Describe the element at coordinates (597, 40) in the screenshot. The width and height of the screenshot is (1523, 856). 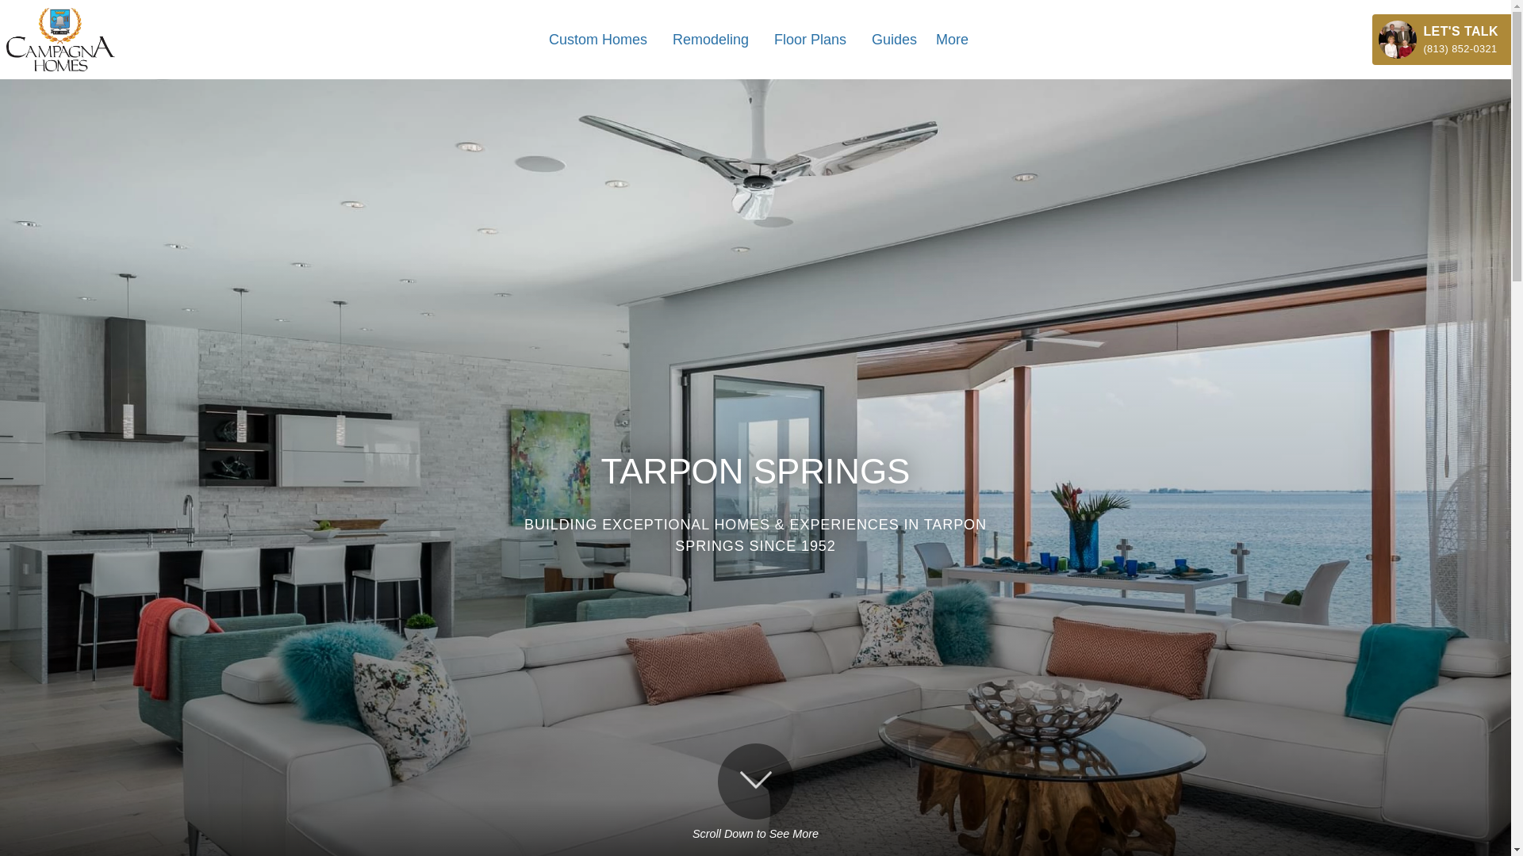
I see `Award-Winning Custom Home Builders In Tampa Florida` at that location.